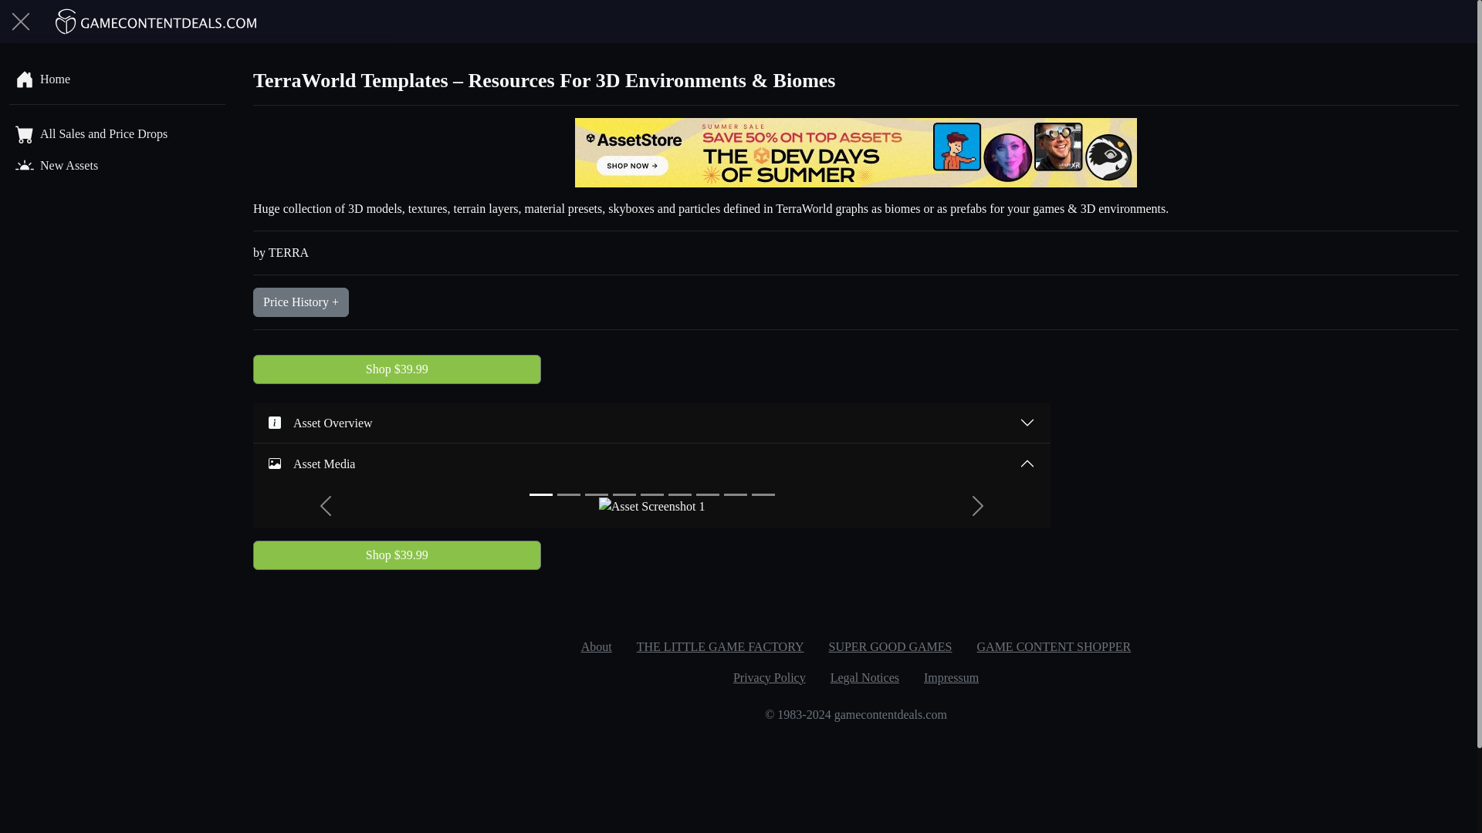 The width and height of the screenshot is (1482, 833). I want to click on New Assets, so click(117, 165).